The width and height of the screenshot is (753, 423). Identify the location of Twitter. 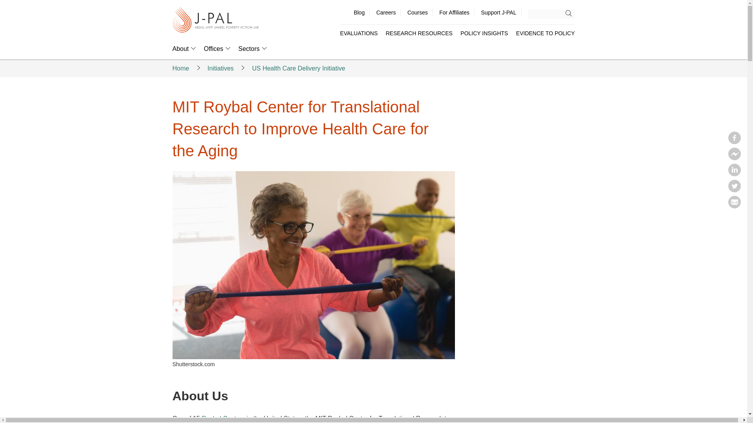
(734, 190).